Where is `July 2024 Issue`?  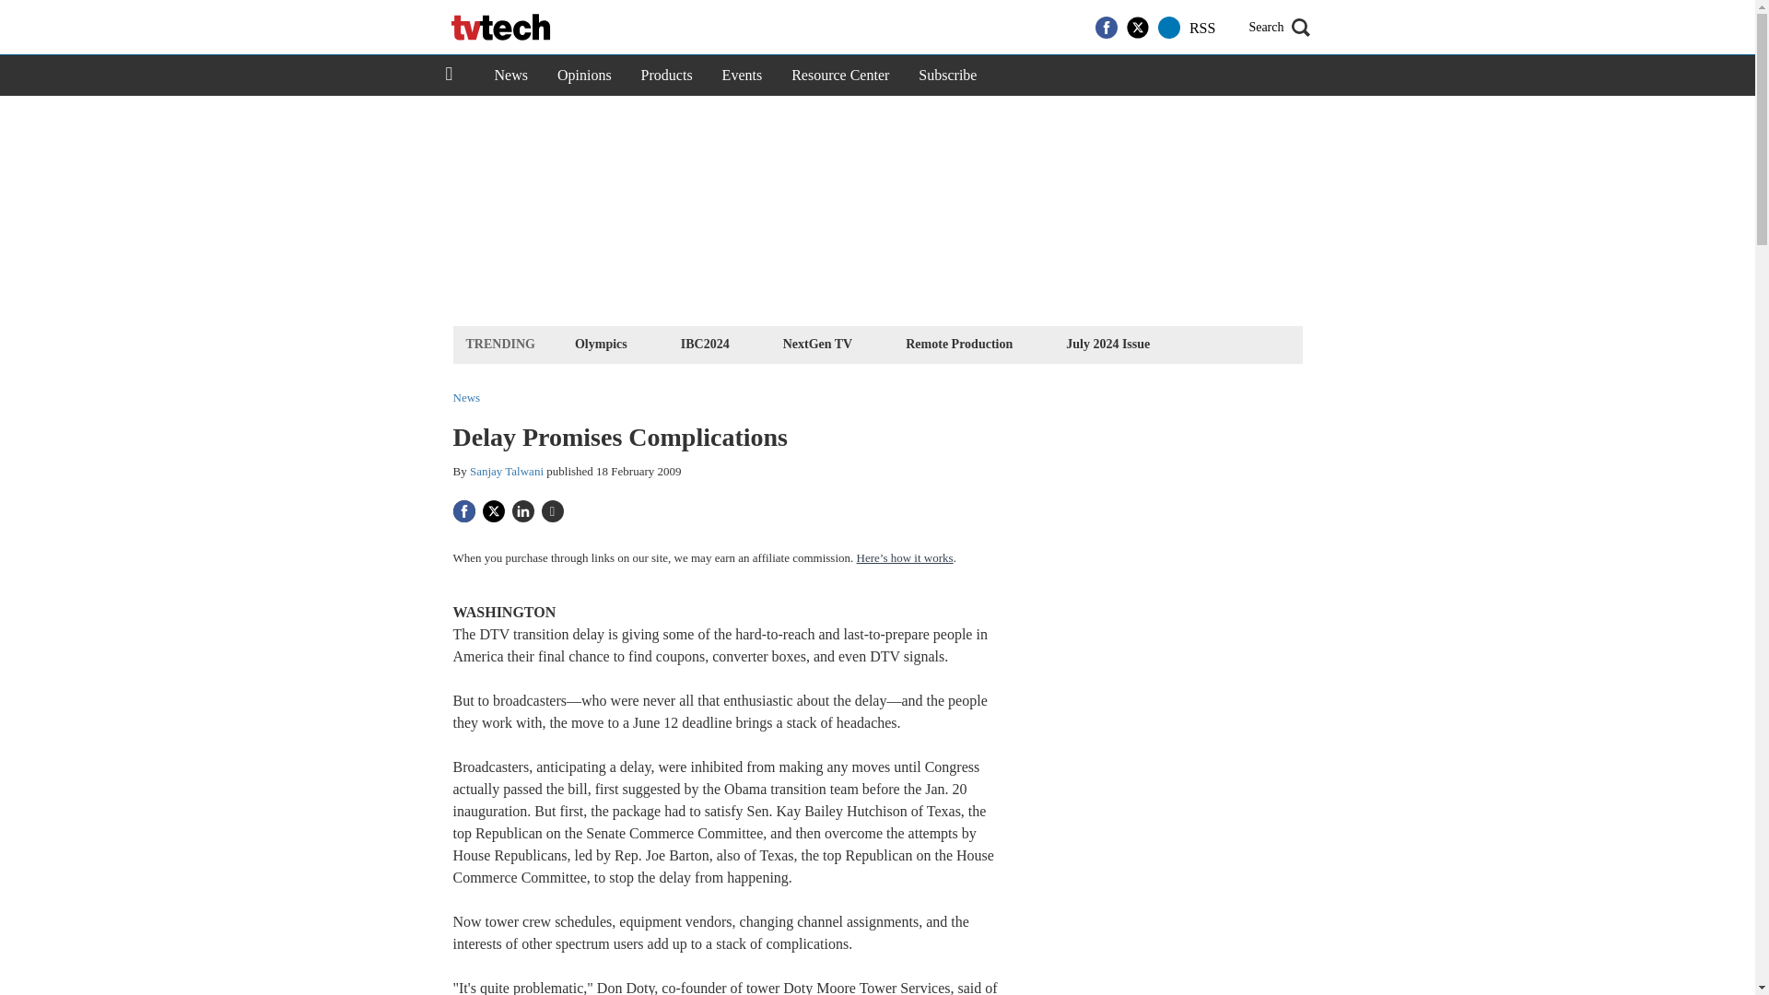 July 2024 Issue is located at coordinates (1107, 343).